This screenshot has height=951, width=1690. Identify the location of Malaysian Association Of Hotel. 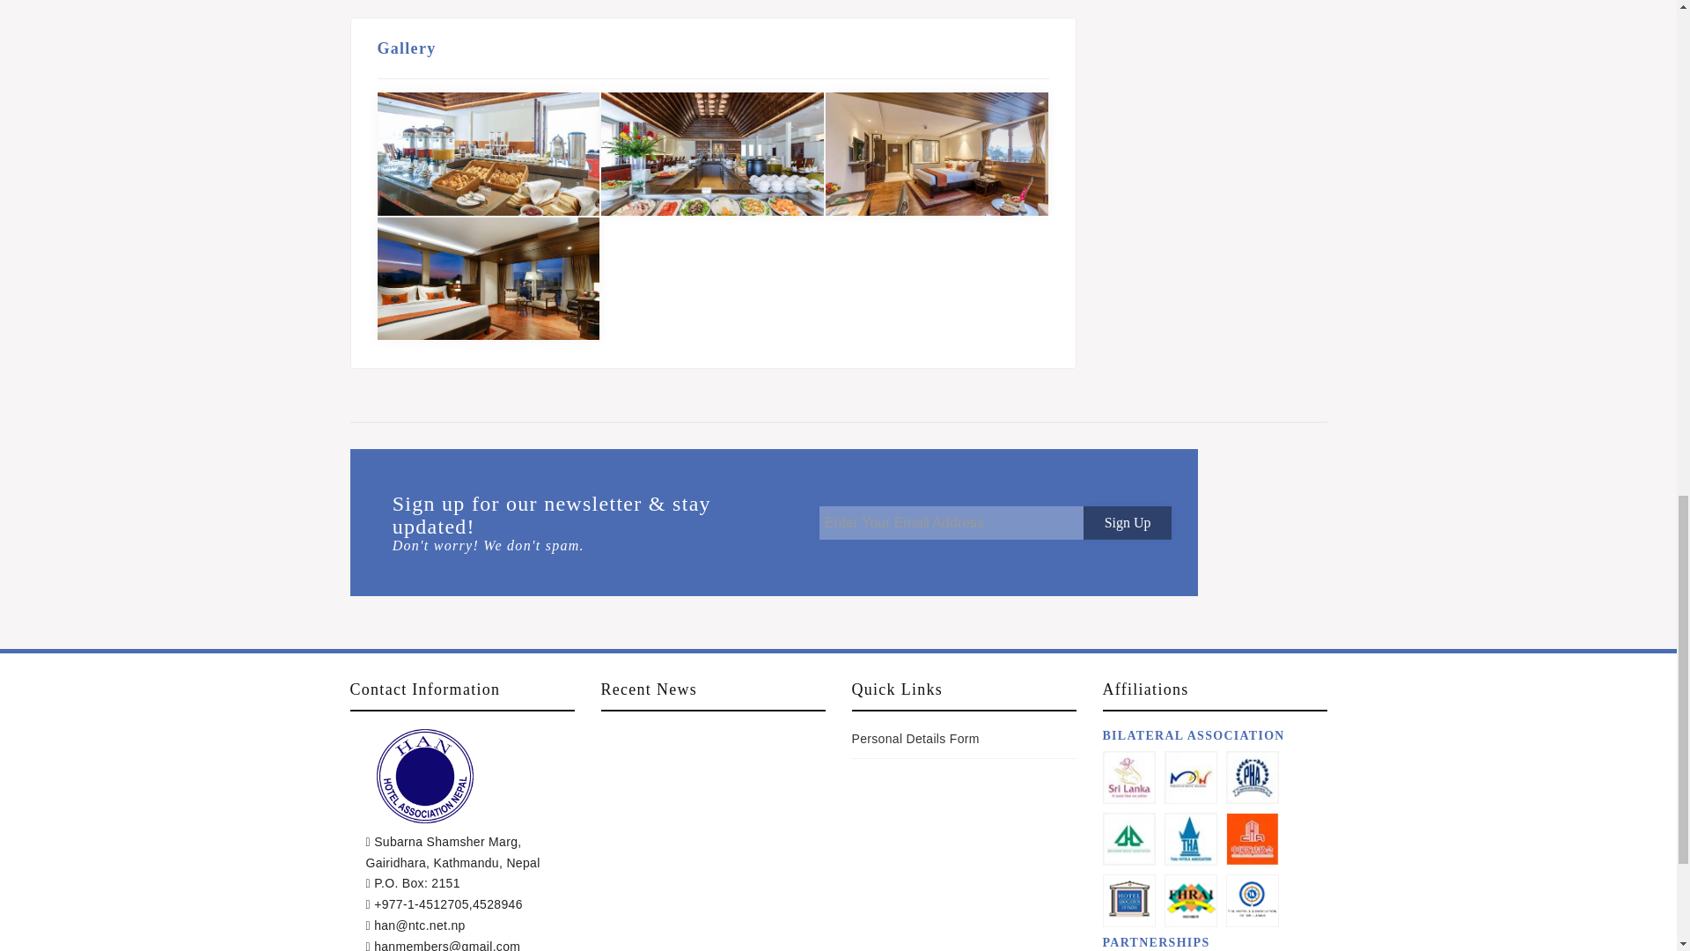
(1190, 777).